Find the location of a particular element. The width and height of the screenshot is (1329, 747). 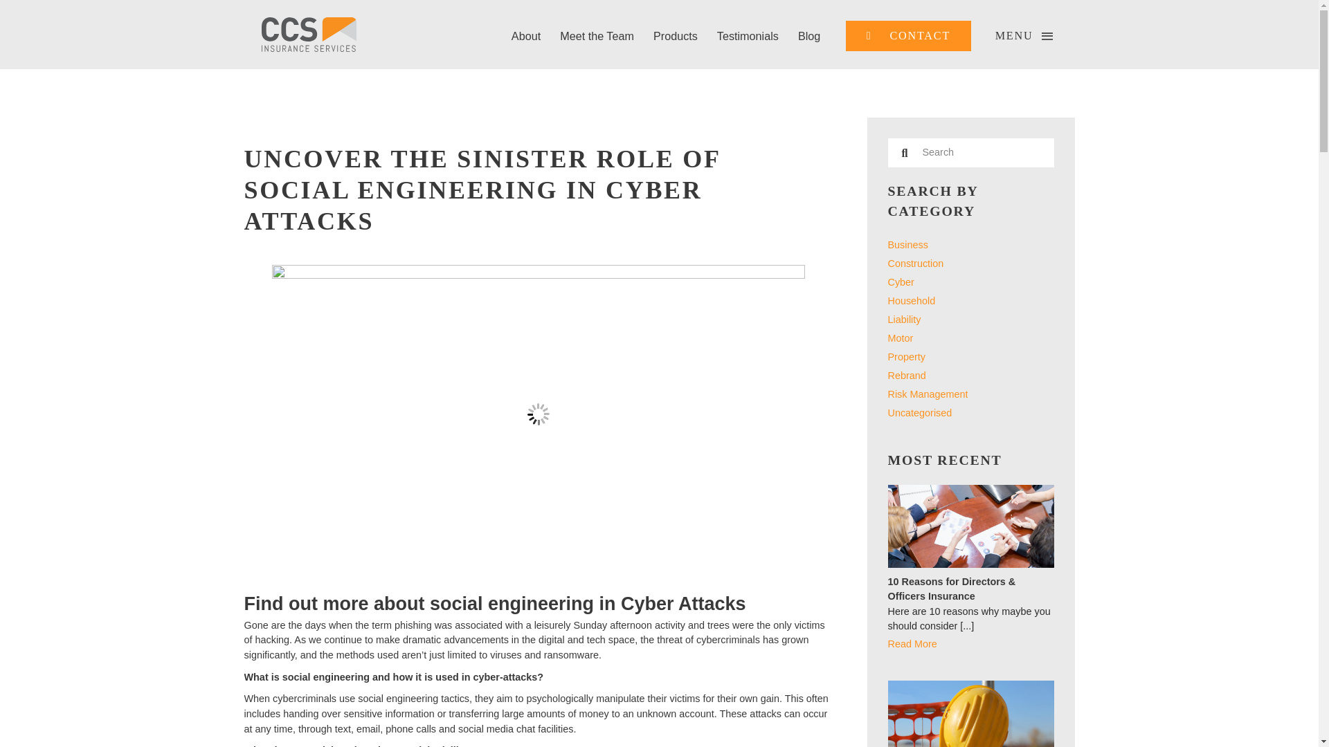

Household is located at coordinates (911, 300).